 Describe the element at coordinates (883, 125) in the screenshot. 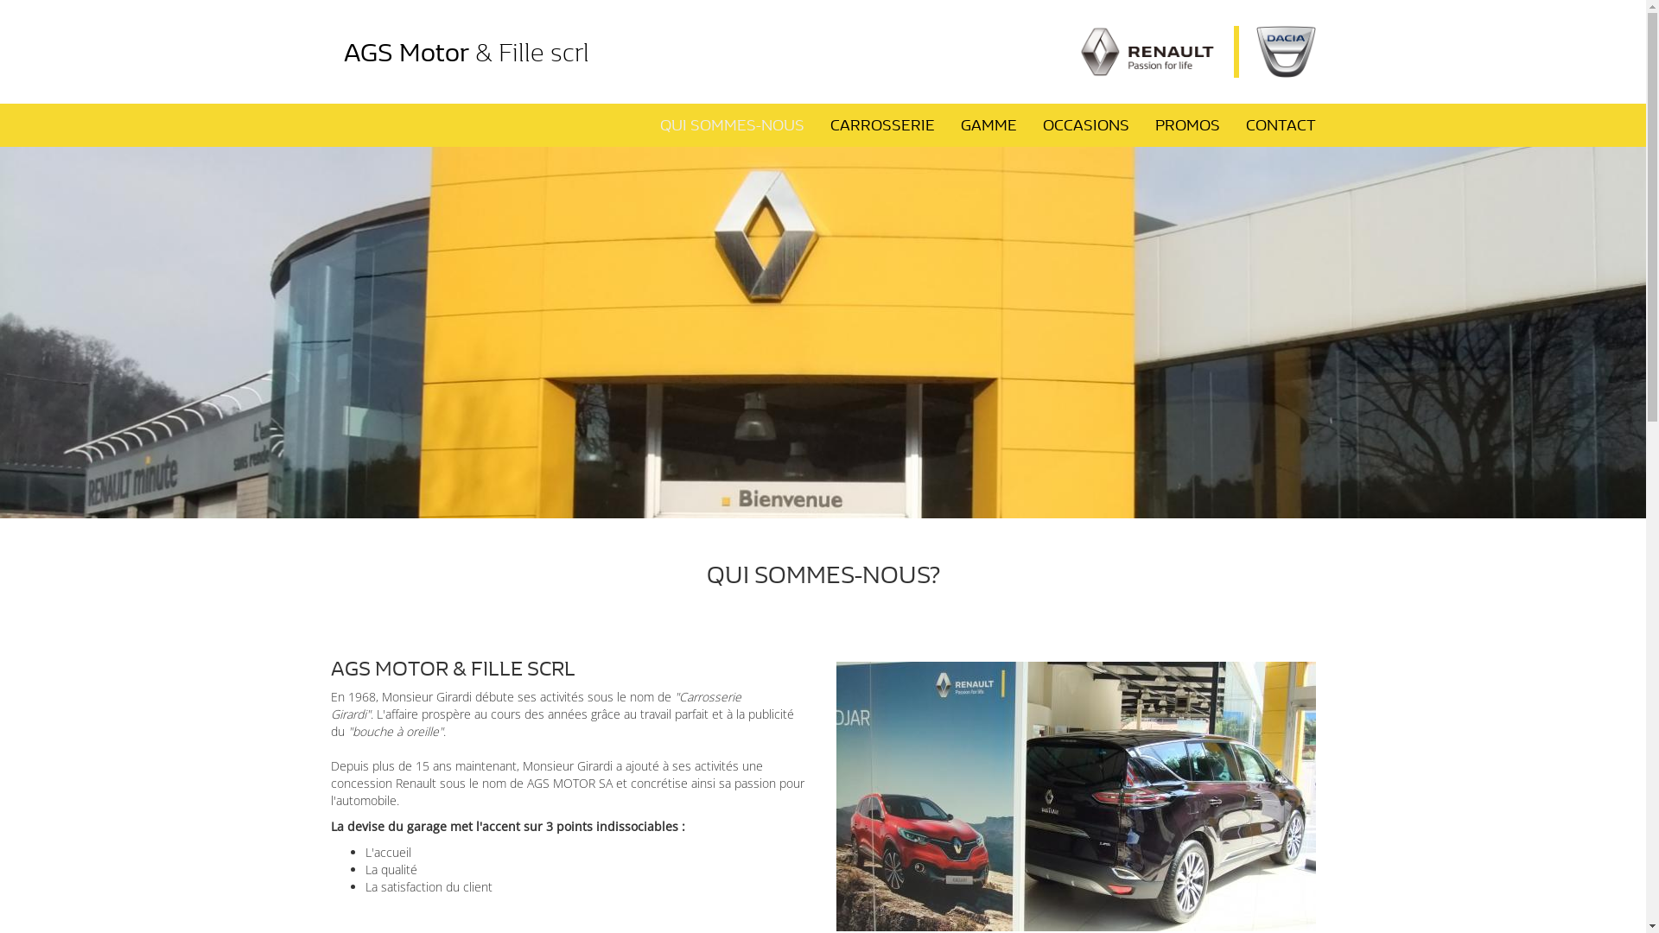

I see `CARROSSERIE` at that location.